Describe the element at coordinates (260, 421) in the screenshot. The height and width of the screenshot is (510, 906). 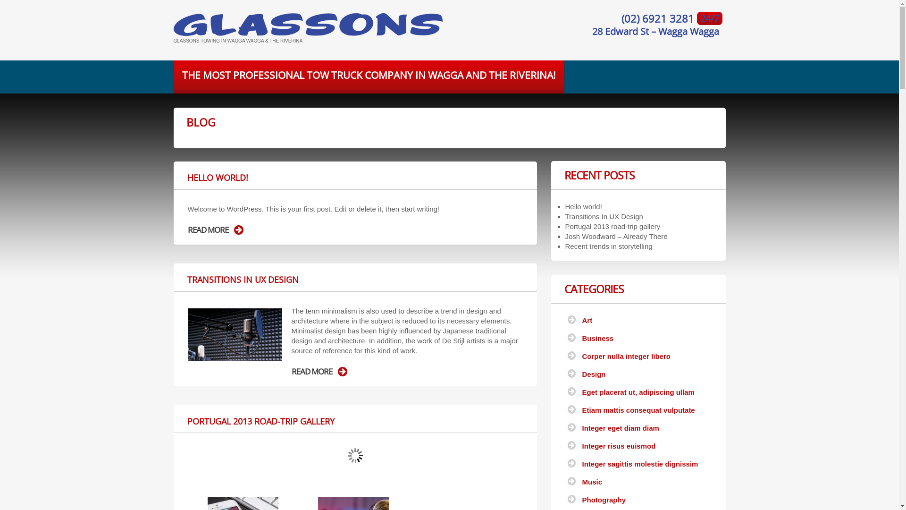
I see `PORTUGAL 2013 ROAD-TRIP GALLERY` at that location.